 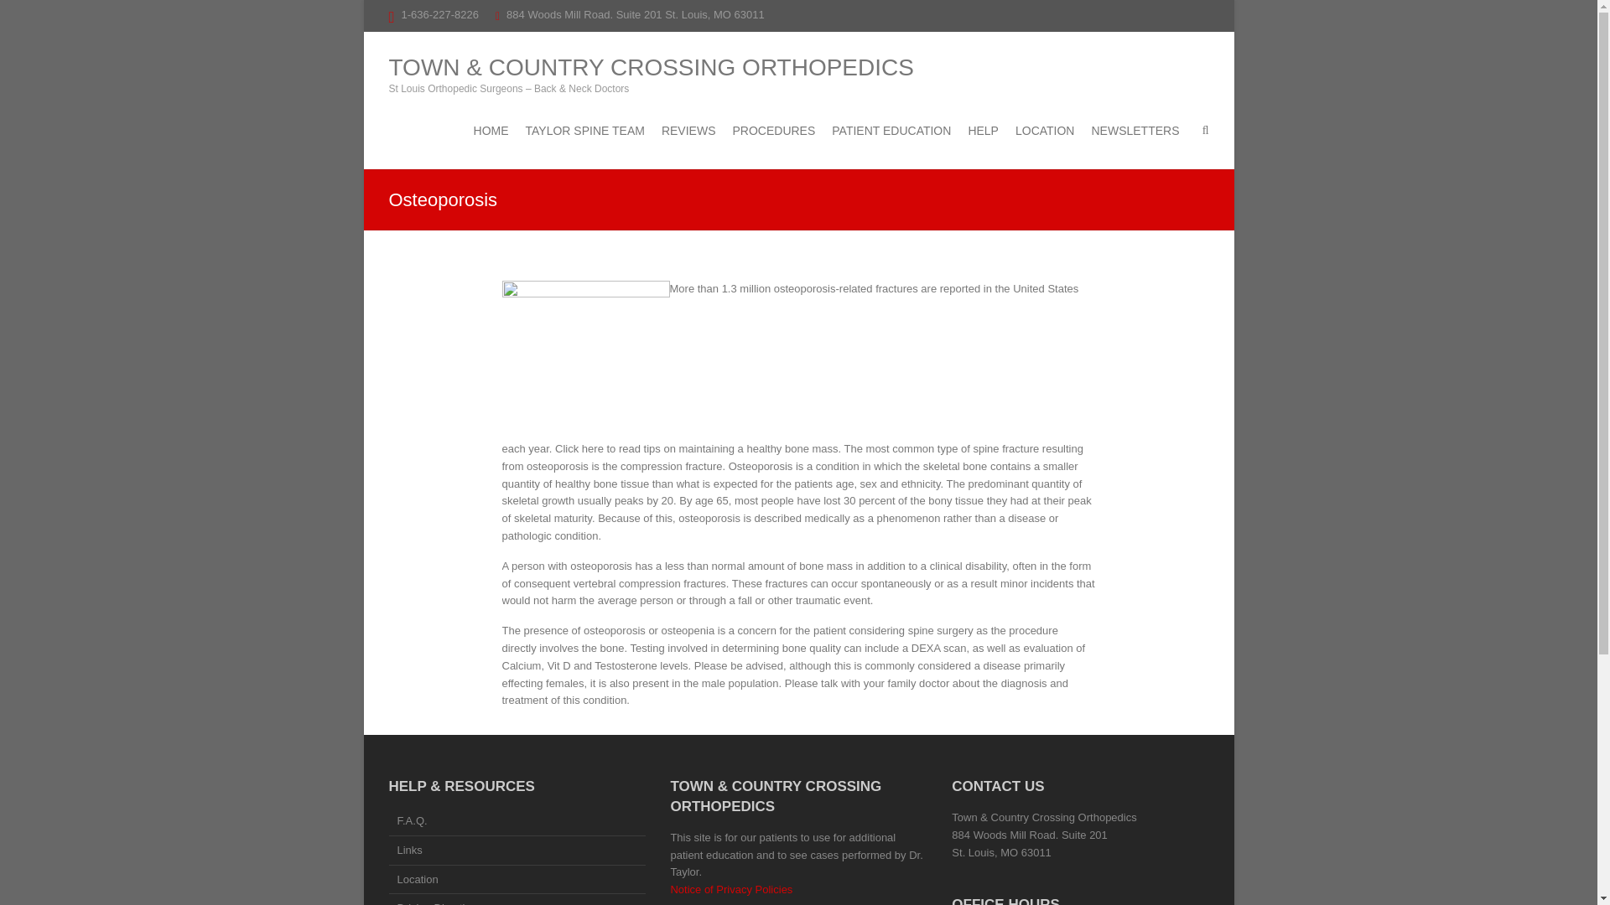 What do you see at coordinates (730, 890) in the screenshot?
I see `Notice of Privacy Policies` at bounding box center [730, 890].